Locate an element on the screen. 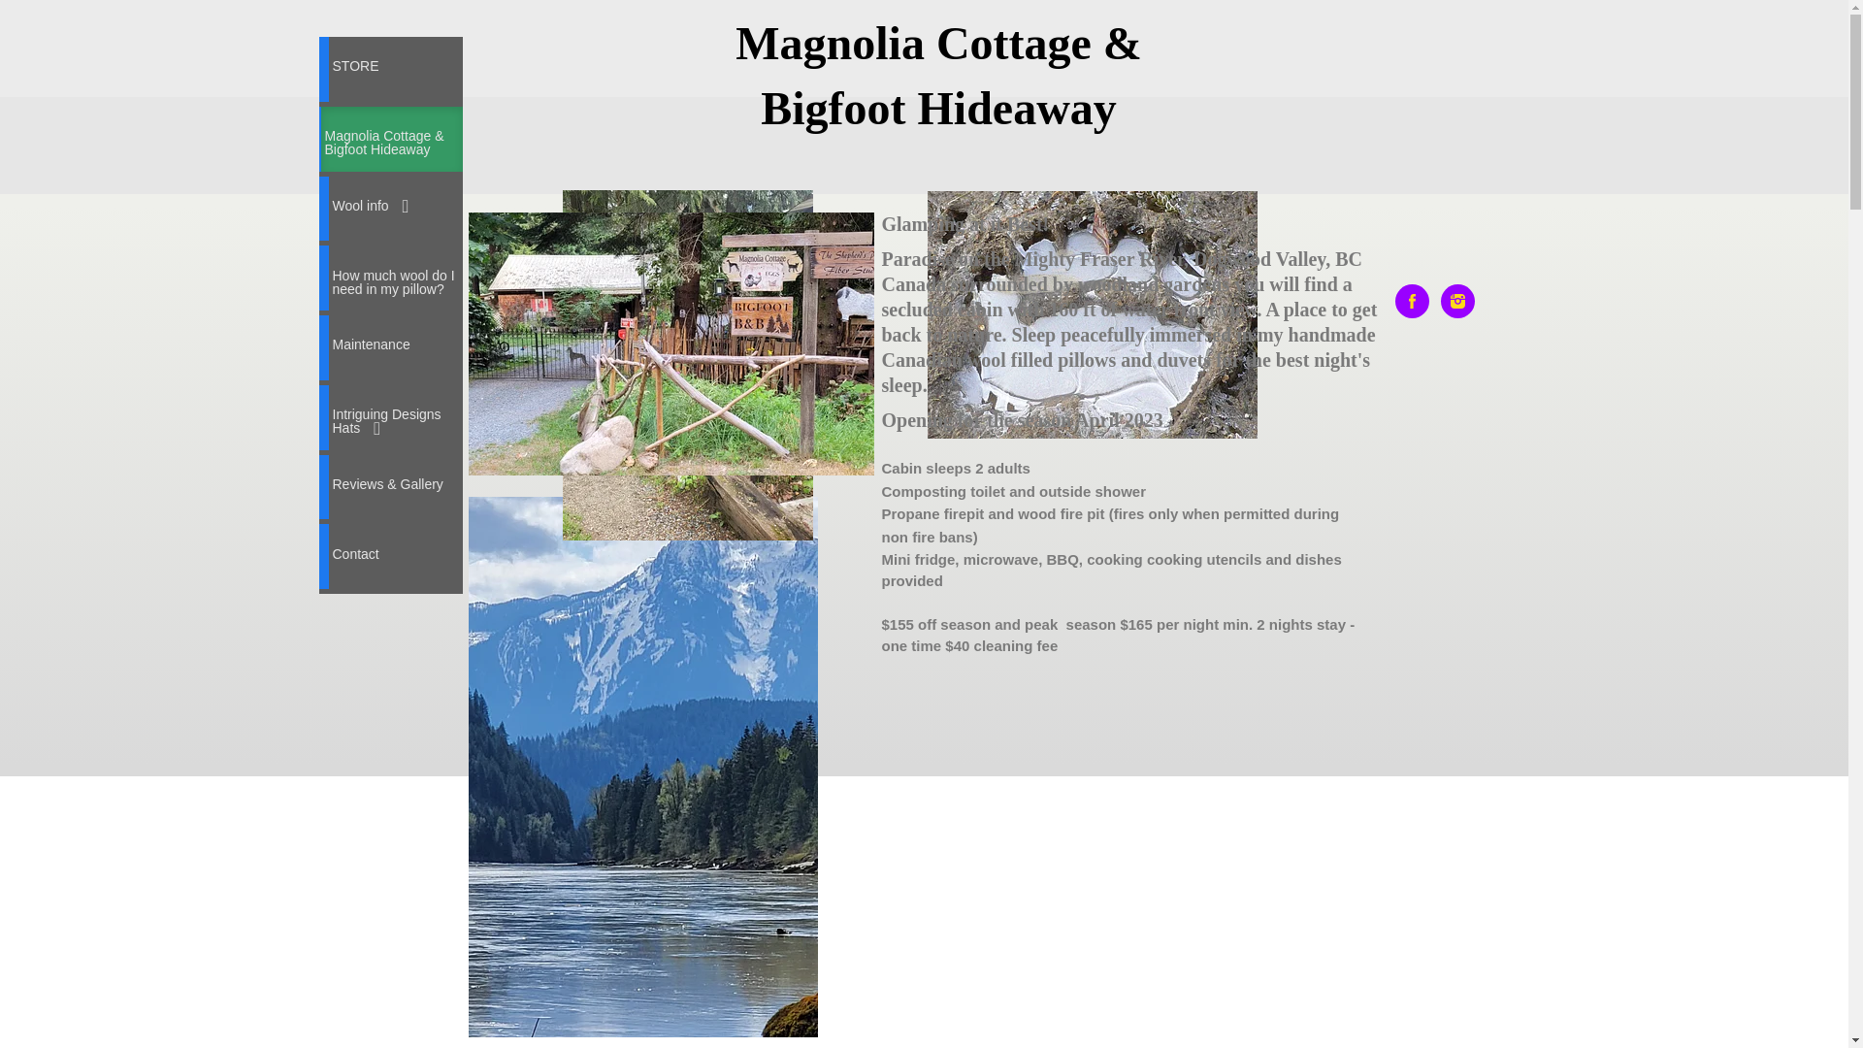  Intriguing Designs Hats is located at coordinates (394, 417).